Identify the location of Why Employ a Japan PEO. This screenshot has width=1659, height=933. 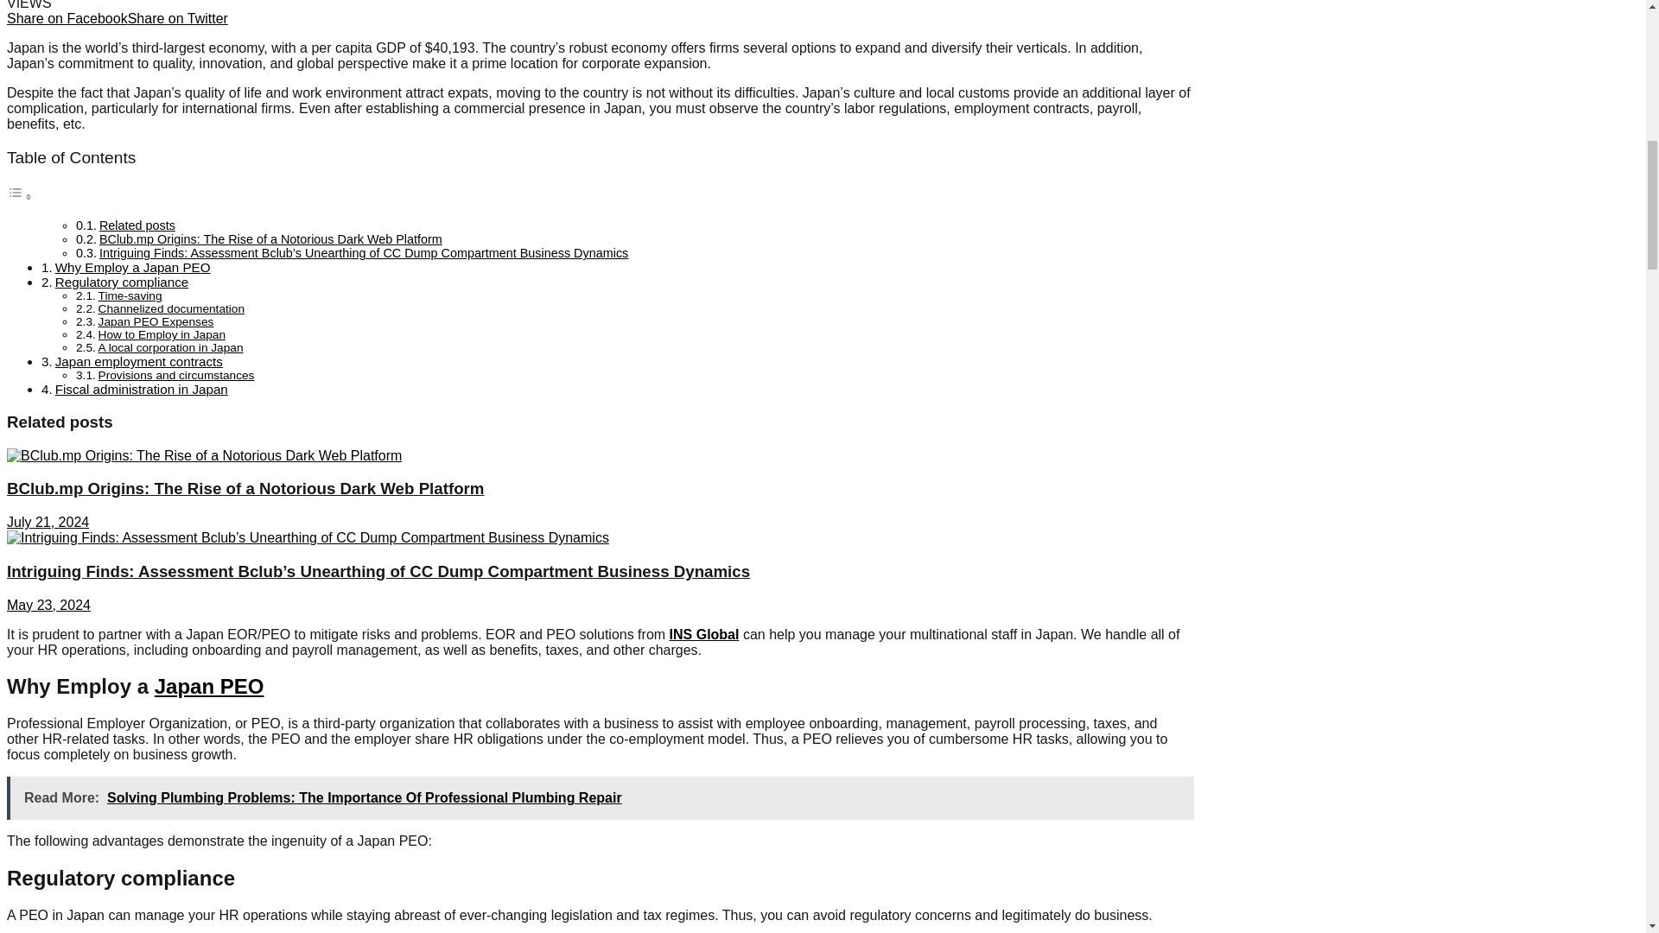
(132, 267).